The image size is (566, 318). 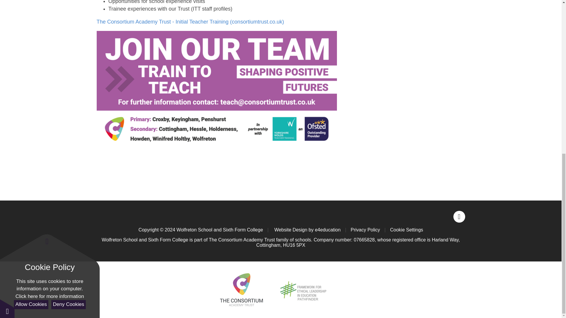 I want to click on See cookie policy, so click(x=50, y=1).